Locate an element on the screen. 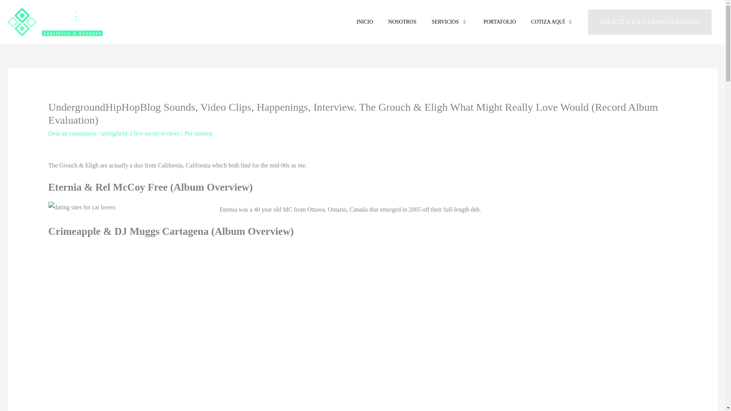 The image size is (731, 411). NOSOTROS is located at coordinates (402, 22).